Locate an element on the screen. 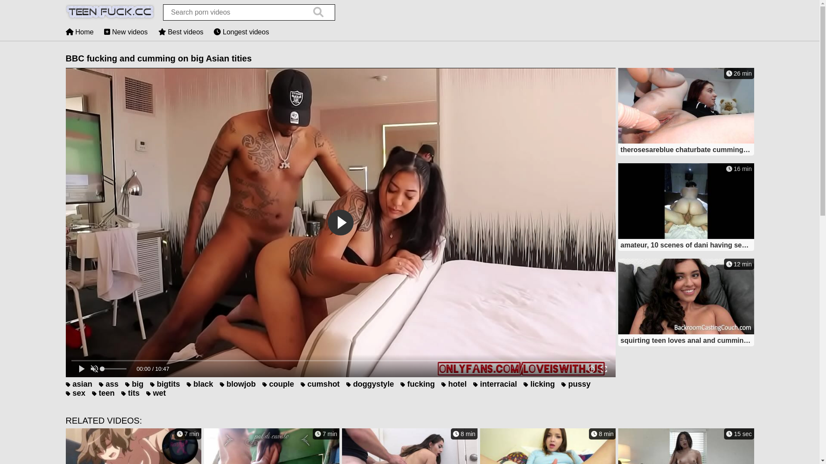  big is located at coordinates (134, 384).